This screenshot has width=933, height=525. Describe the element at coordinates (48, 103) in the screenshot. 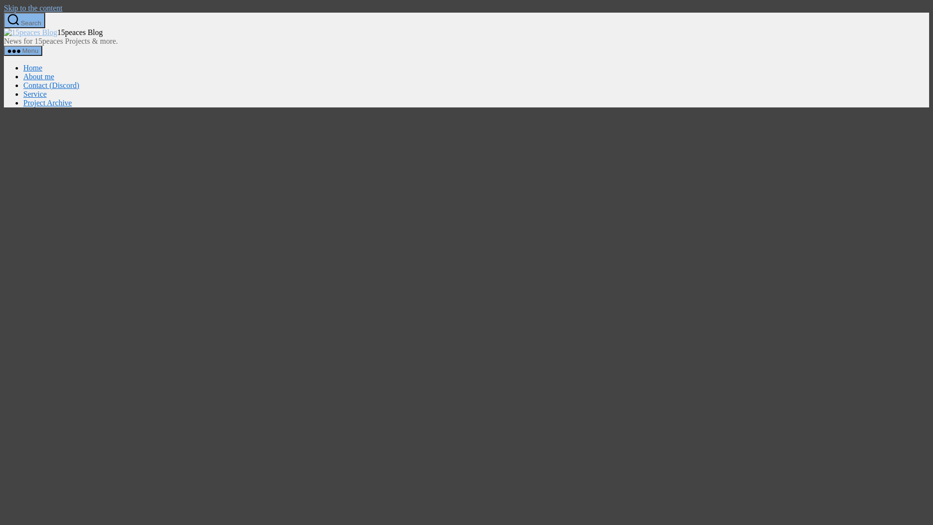

I see `Project Archive` at that location.